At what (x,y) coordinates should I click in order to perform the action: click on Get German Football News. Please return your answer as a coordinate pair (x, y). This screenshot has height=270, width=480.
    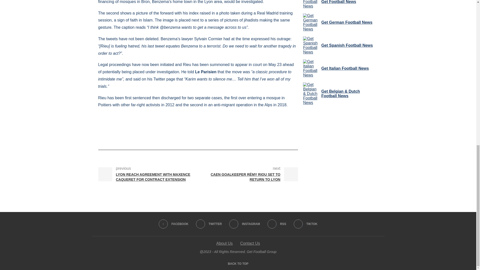
    Looking at the image, I should click on (311, 22).